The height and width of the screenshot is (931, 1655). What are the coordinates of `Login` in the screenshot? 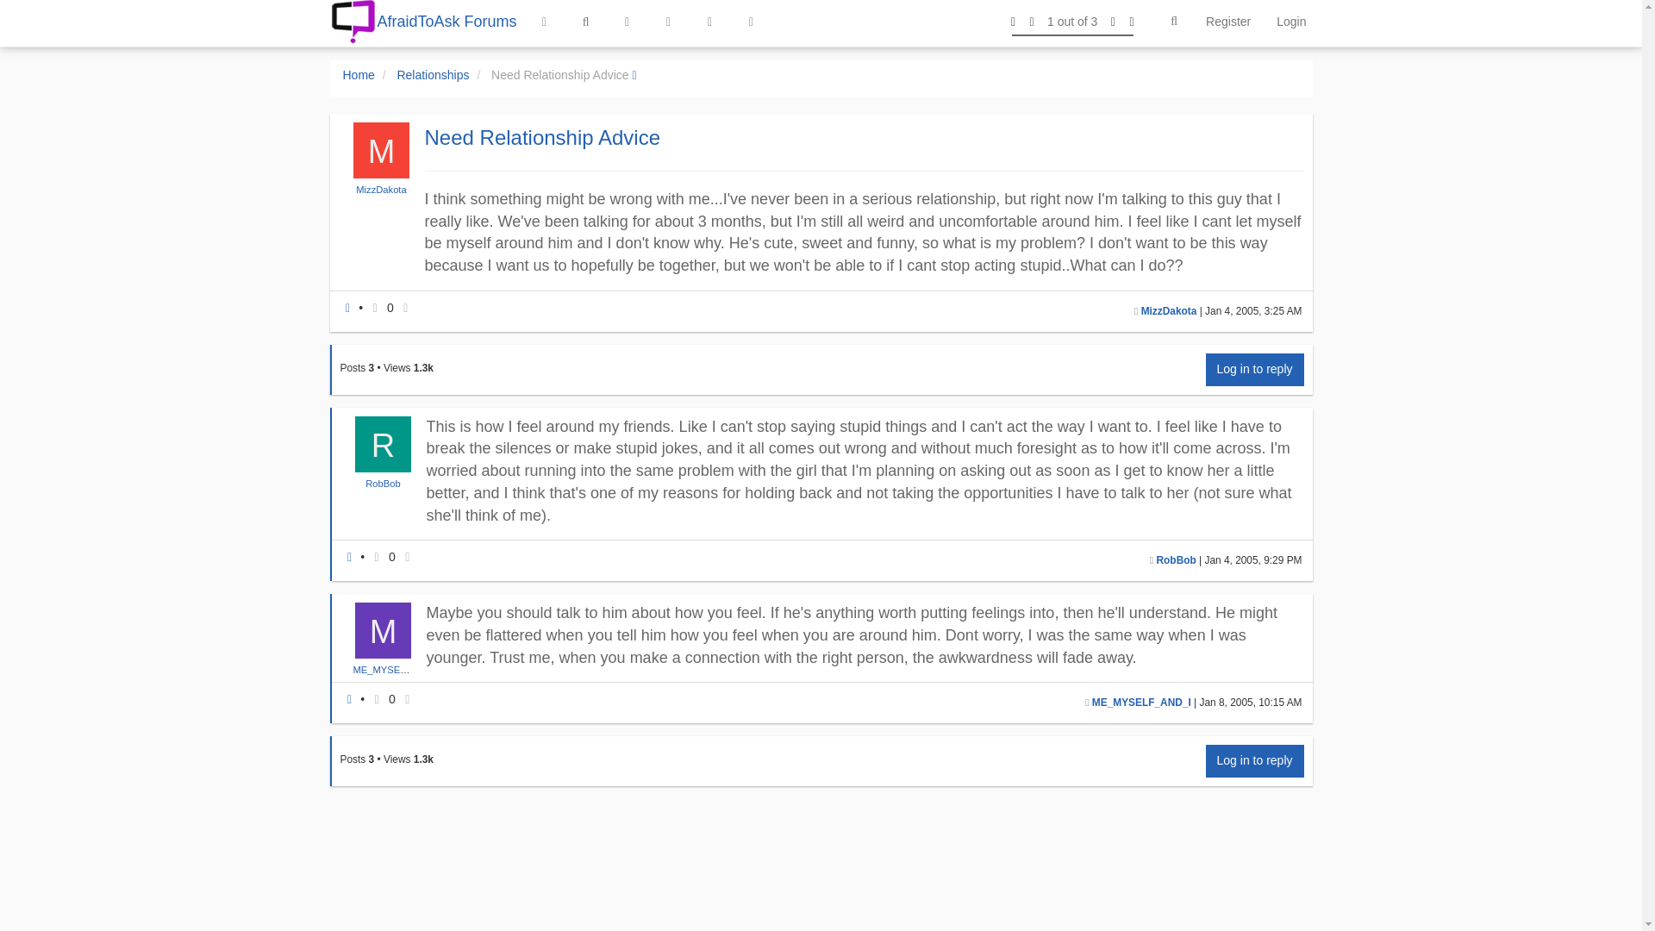 It's located at (1291, 21).